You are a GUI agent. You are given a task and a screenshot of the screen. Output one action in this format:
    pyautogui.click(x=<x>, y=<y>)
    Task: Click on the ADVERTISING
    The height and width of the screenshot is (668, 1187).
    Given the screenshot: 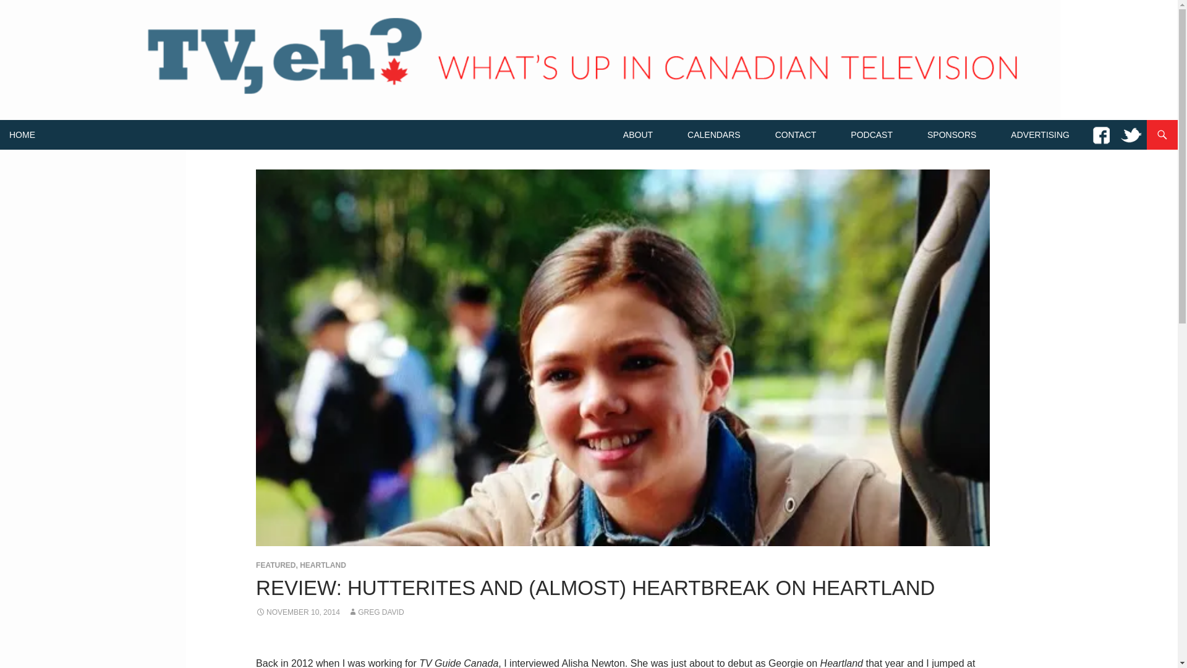 What is the action you would take?
    pyautogui.click(x=1040, y=135)
    